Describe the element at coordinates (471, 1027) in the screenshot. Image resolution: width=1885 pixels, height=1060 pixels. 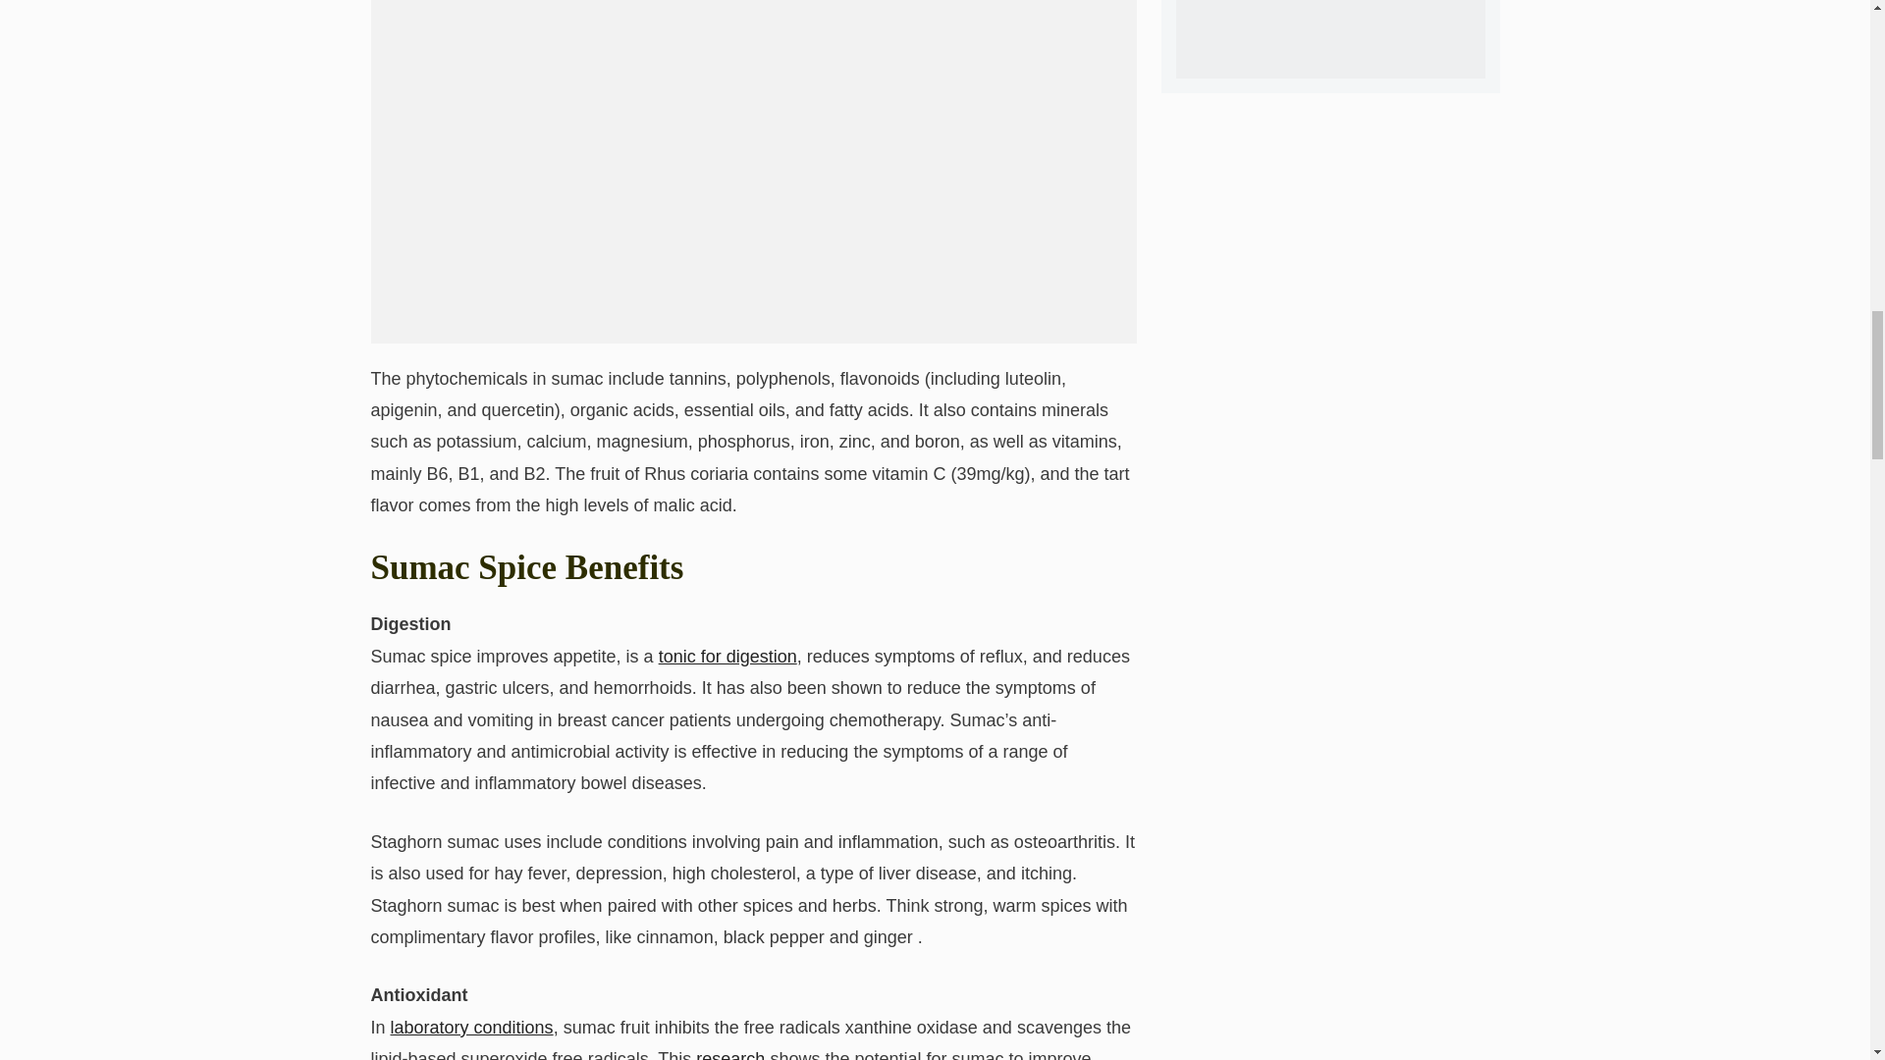
I see `laboratory conditions` at that location.